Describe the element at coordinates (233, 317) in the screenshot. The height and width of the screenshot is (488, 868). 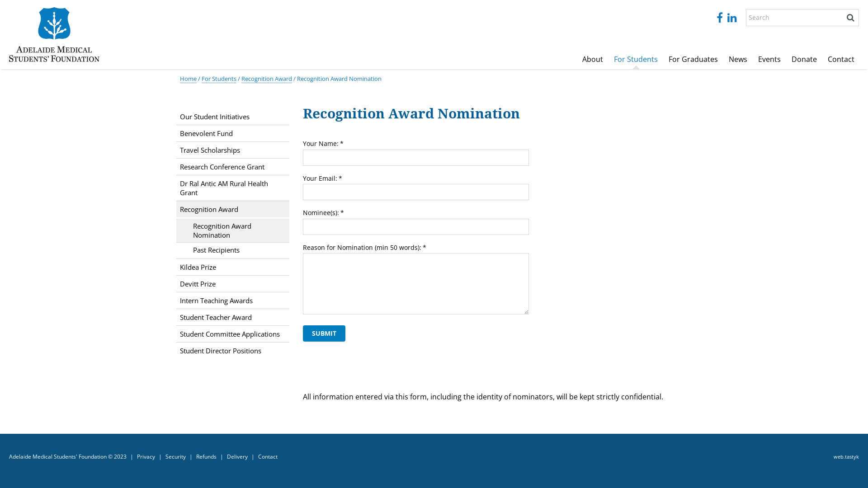
I see `Student Teacher Award` at that location.